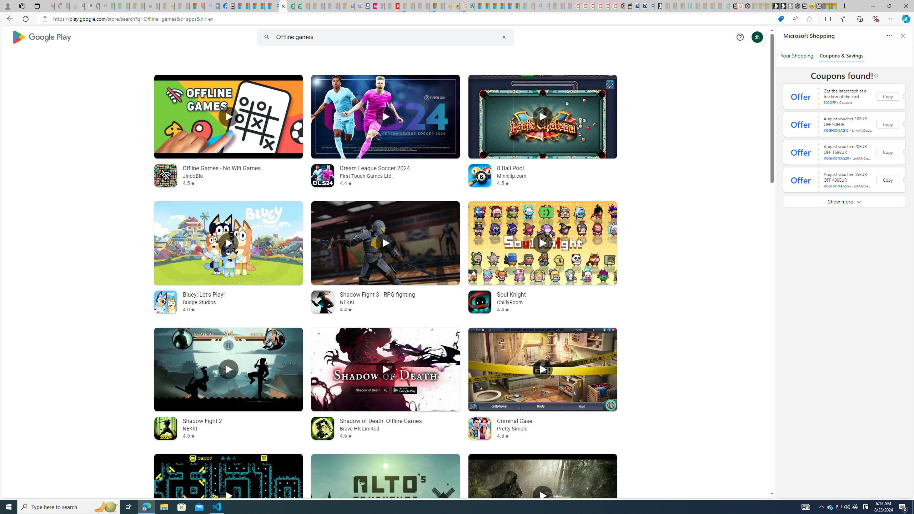  Describe the element at coordinates (26, 19) in the screenshot. I see `Refresh` at that location.